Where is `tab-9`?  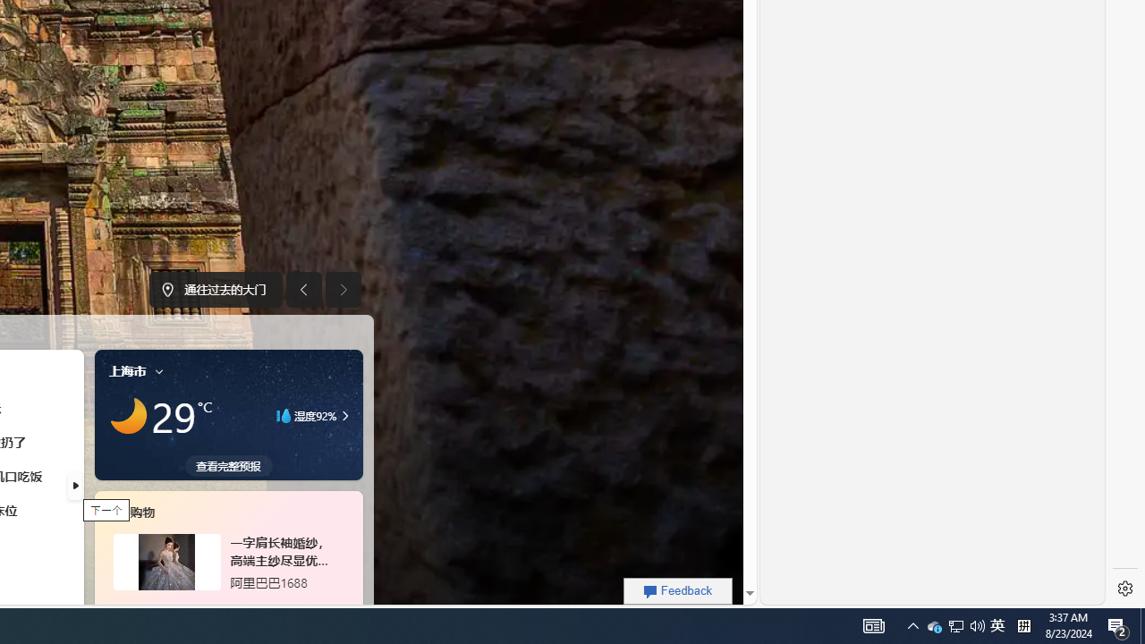
tab-9 is located at coordinates (249, 606).